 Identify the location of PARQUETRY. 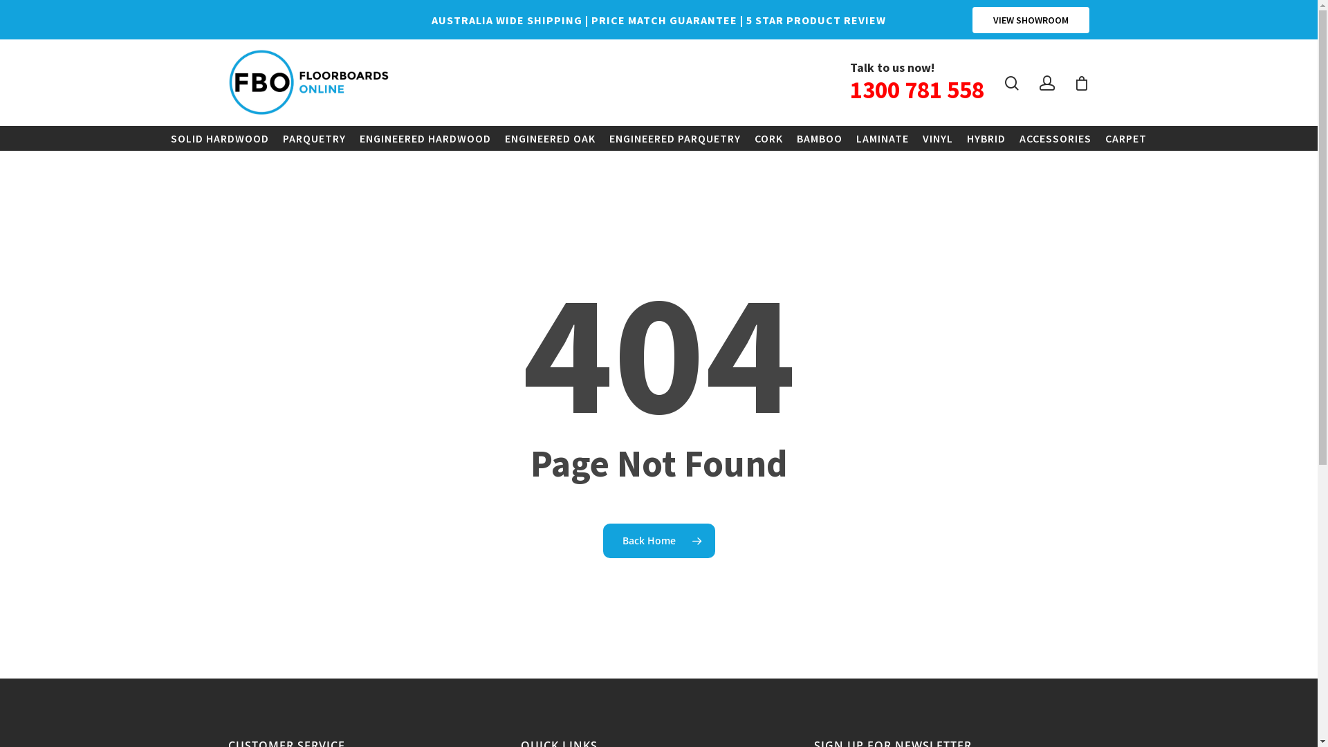
(314, 138).